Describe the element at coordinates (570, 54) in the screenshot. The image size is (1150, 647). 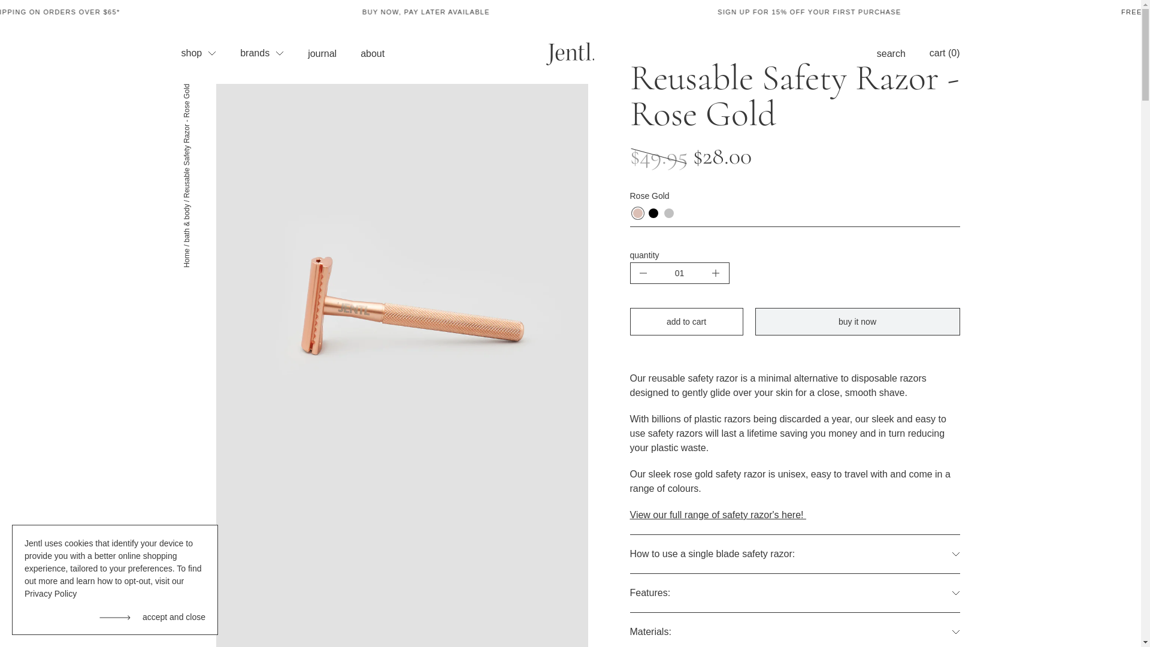
I see `logo` at that location.